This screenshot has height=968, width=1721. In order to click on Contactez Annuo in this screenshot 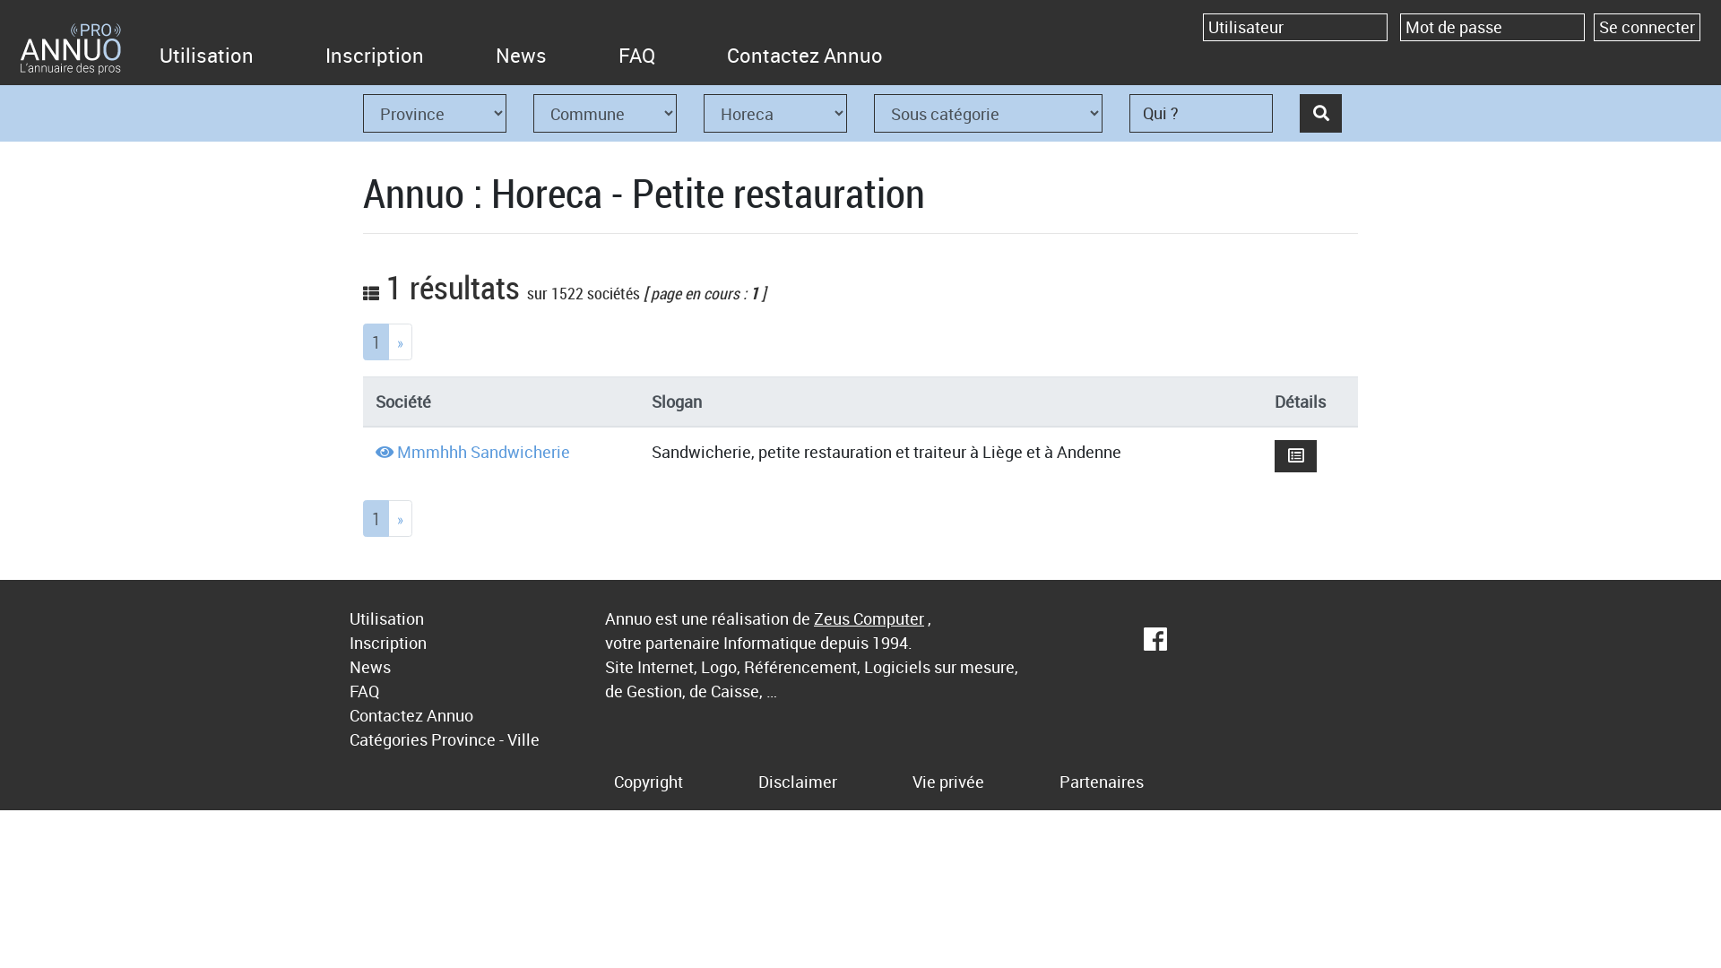, I will do `click(411, 715)`.